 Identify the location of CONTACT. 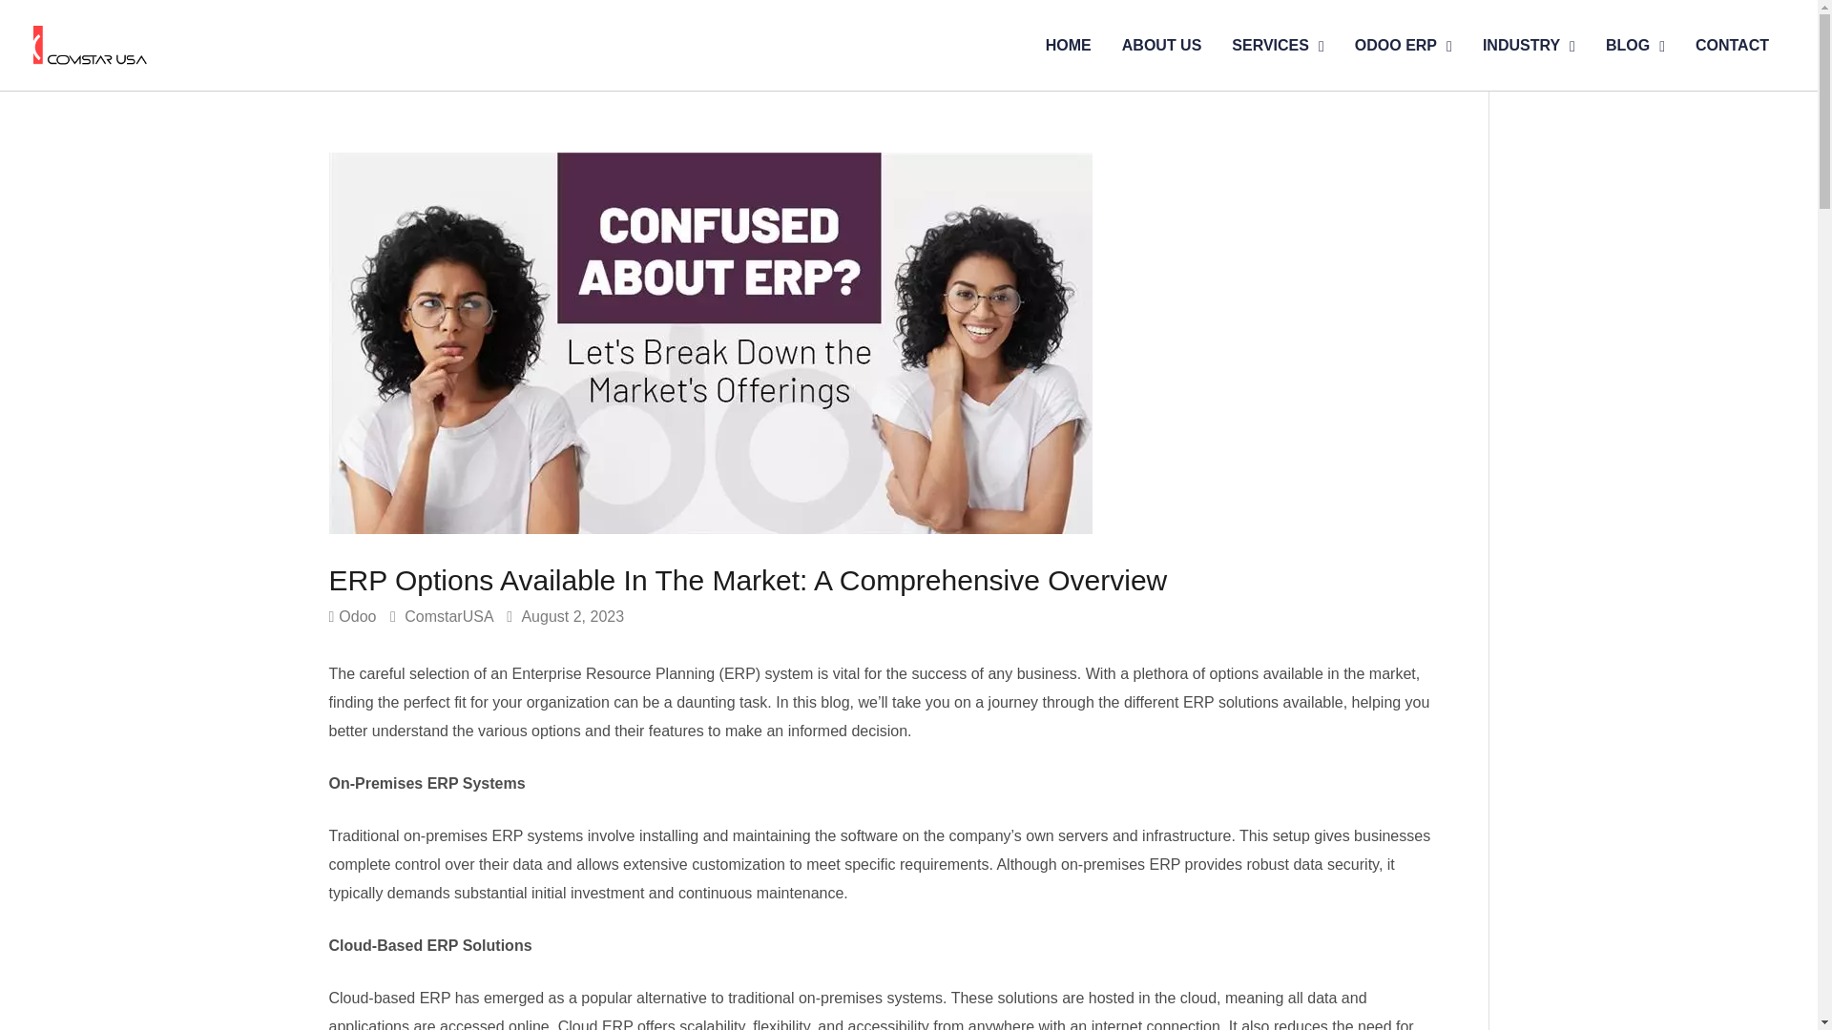
(1732, 45).